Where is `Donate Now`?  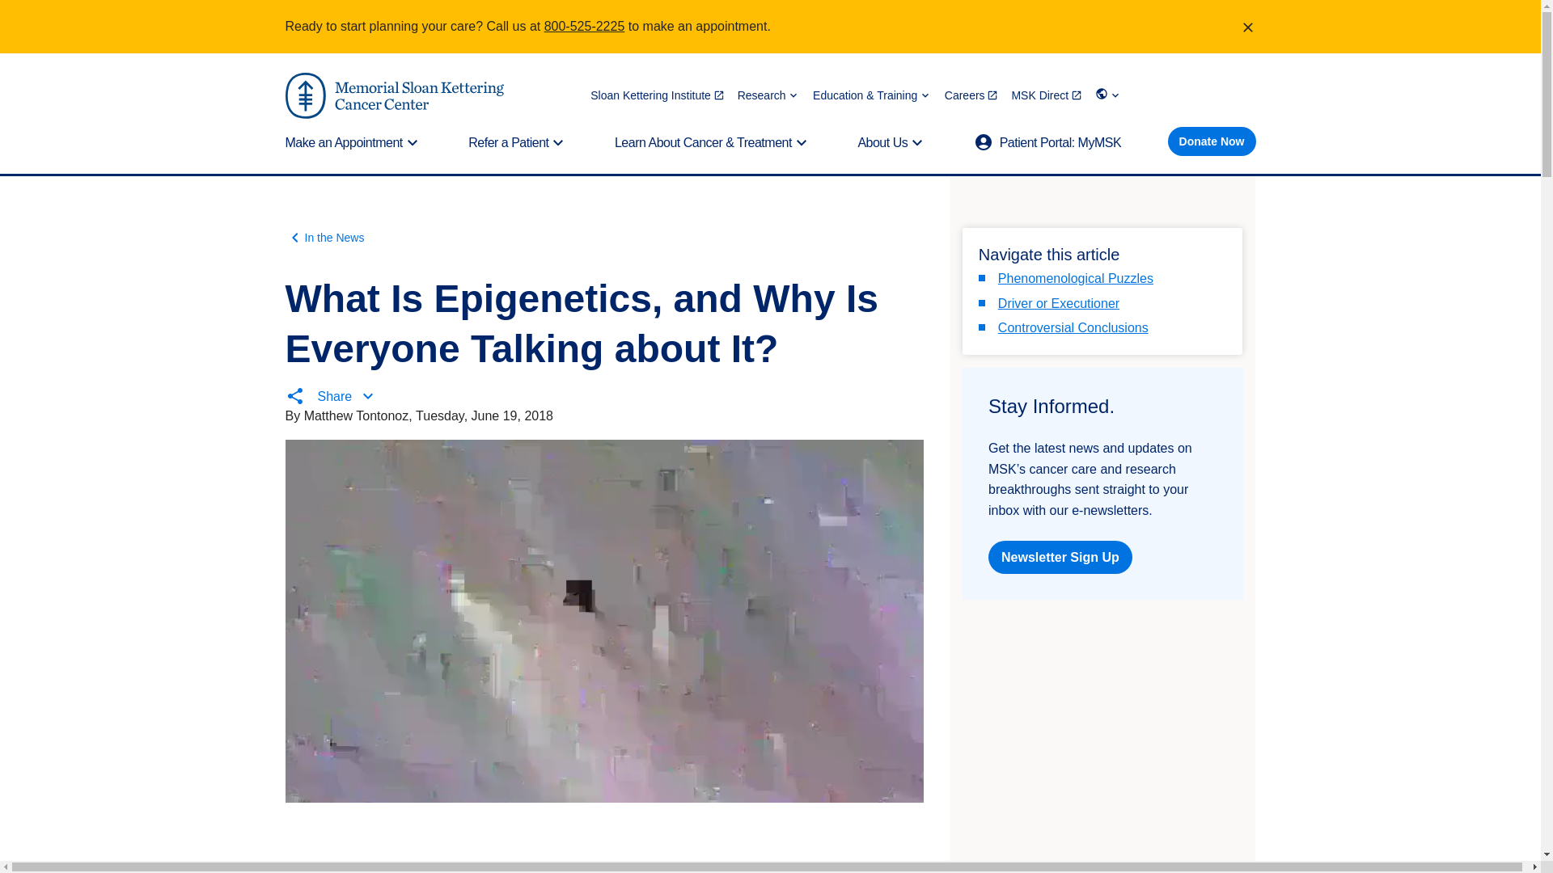 Donate Now is located at coordinates (1212, 141).